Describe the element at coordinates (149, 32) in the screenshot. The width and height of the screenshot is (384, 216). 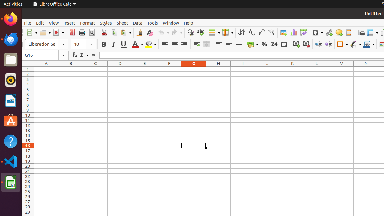
I see `Clear` at that location.